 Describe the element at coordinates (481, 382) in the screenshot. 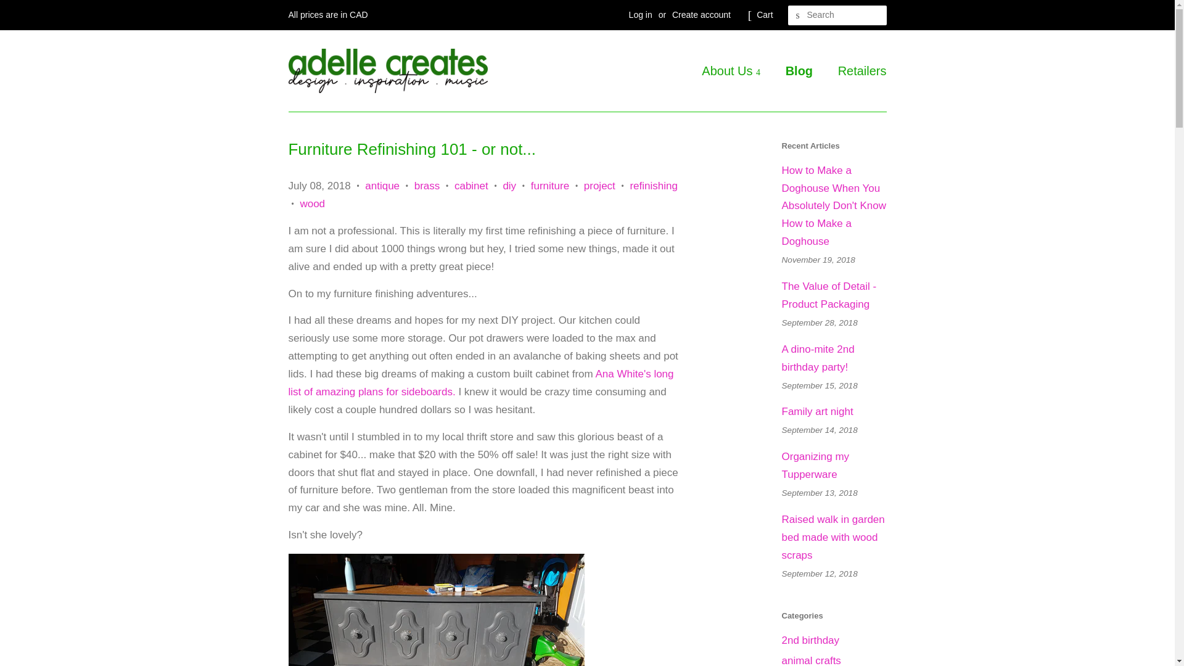

I see `Ana White's long list of amazing plans for sideboards.` at that location.